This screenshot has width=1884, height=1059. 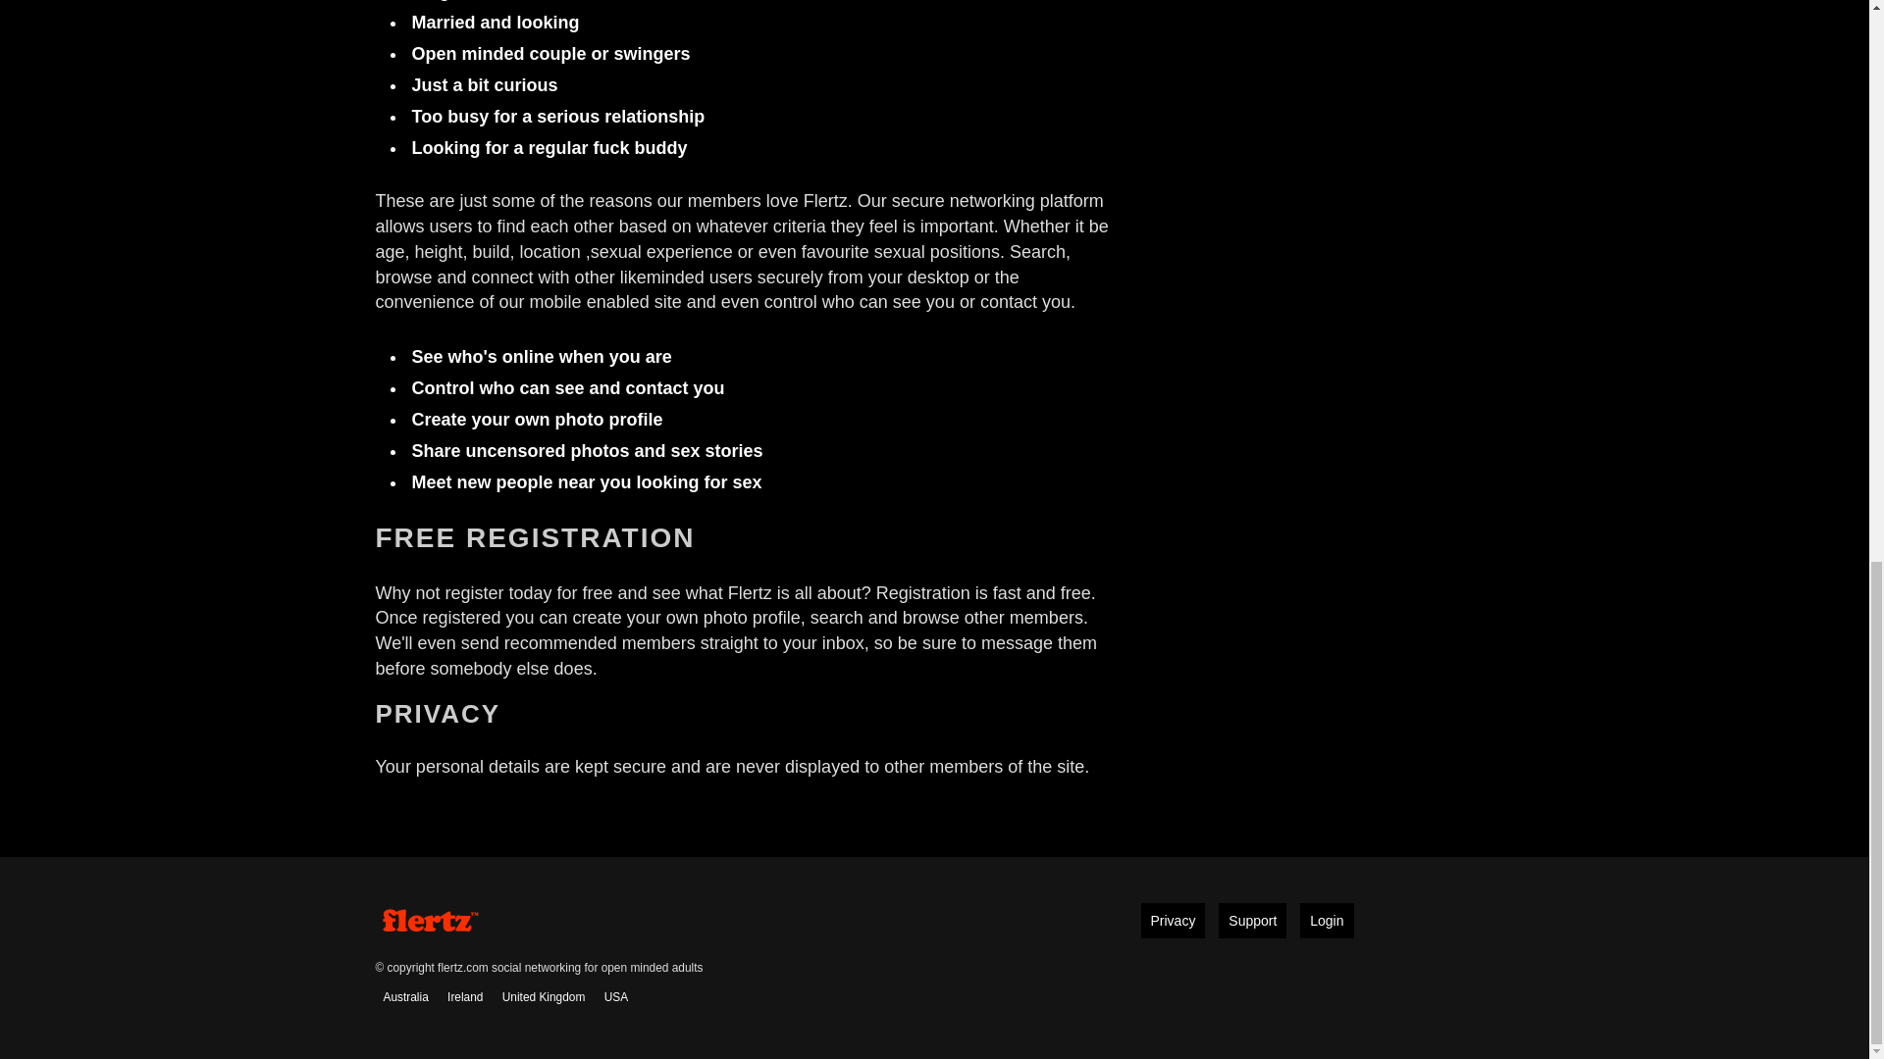 What do you see at coordinates (1252, 920) in the screenshot?
I see `Support` at bounding box center [1252, 920].